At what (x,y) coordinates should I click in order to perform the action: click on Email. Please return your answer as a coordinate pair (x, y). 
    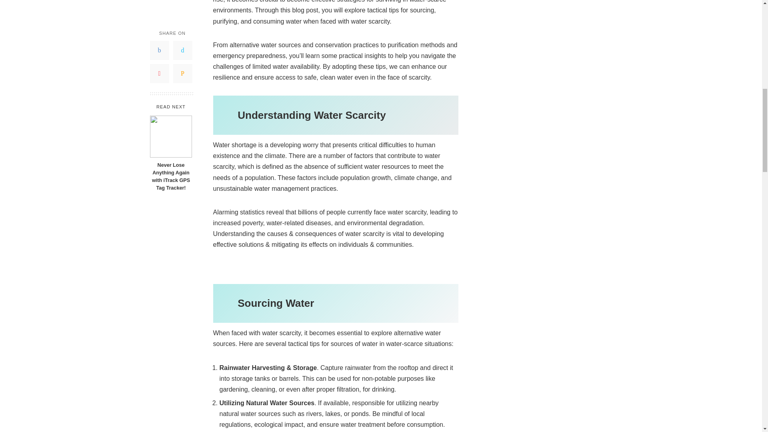
    Looking at the image, I should click on (182, 16).